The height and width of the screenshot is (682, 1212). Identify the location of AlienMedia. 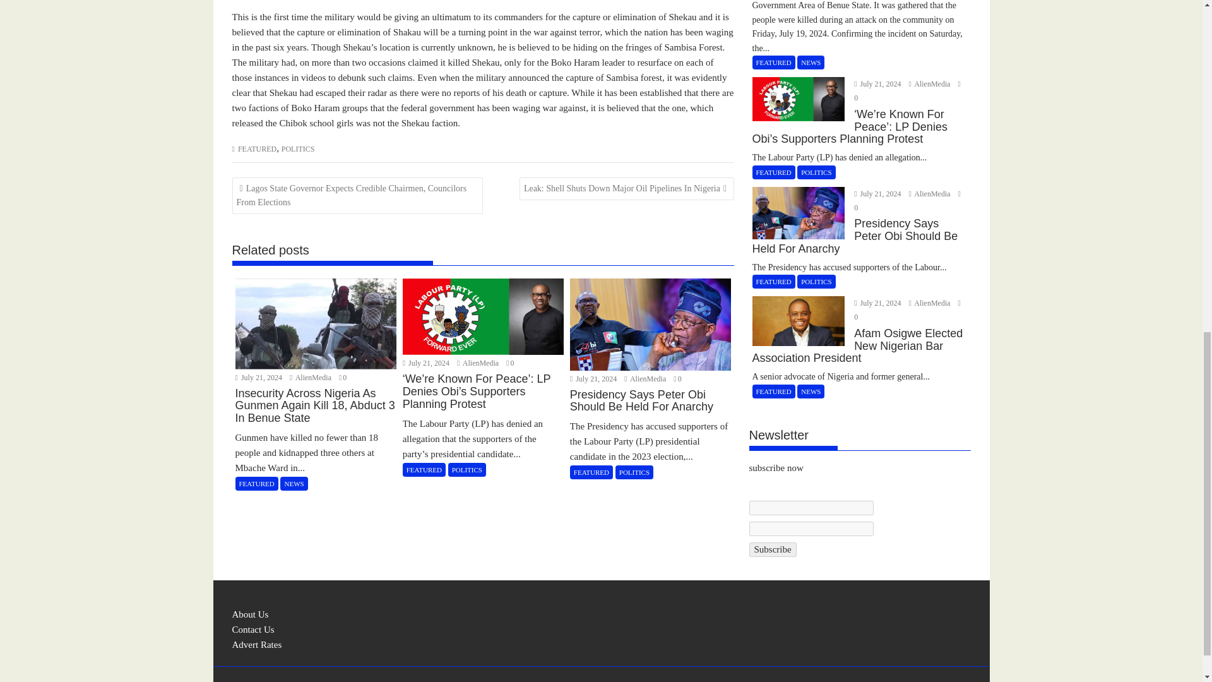
(478, 363).